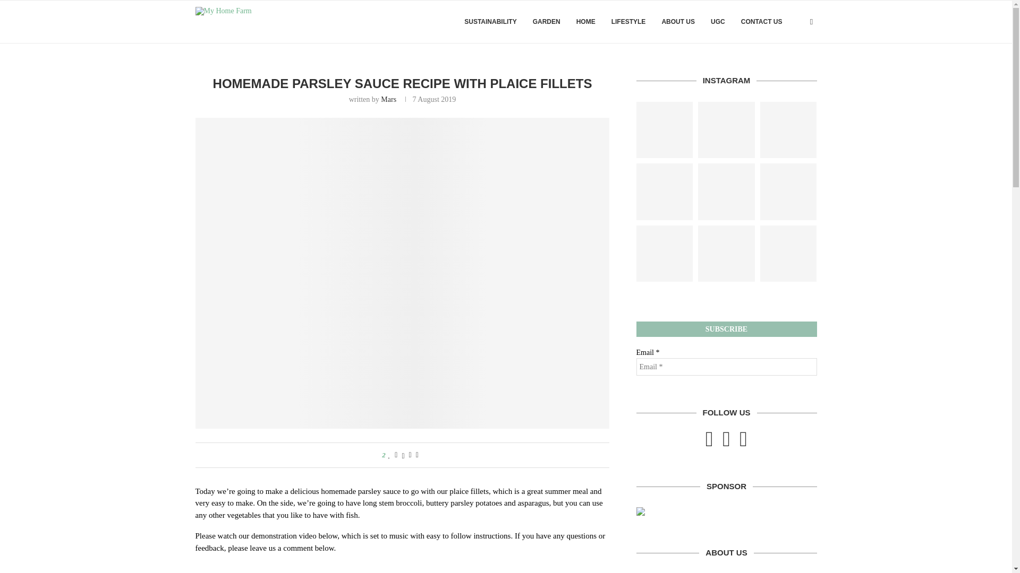 The width and height of the screenshot is (1020, 573). Describe the element at coordinates (762, 22) in the screenshot. I see `CONTACT US` at that location.